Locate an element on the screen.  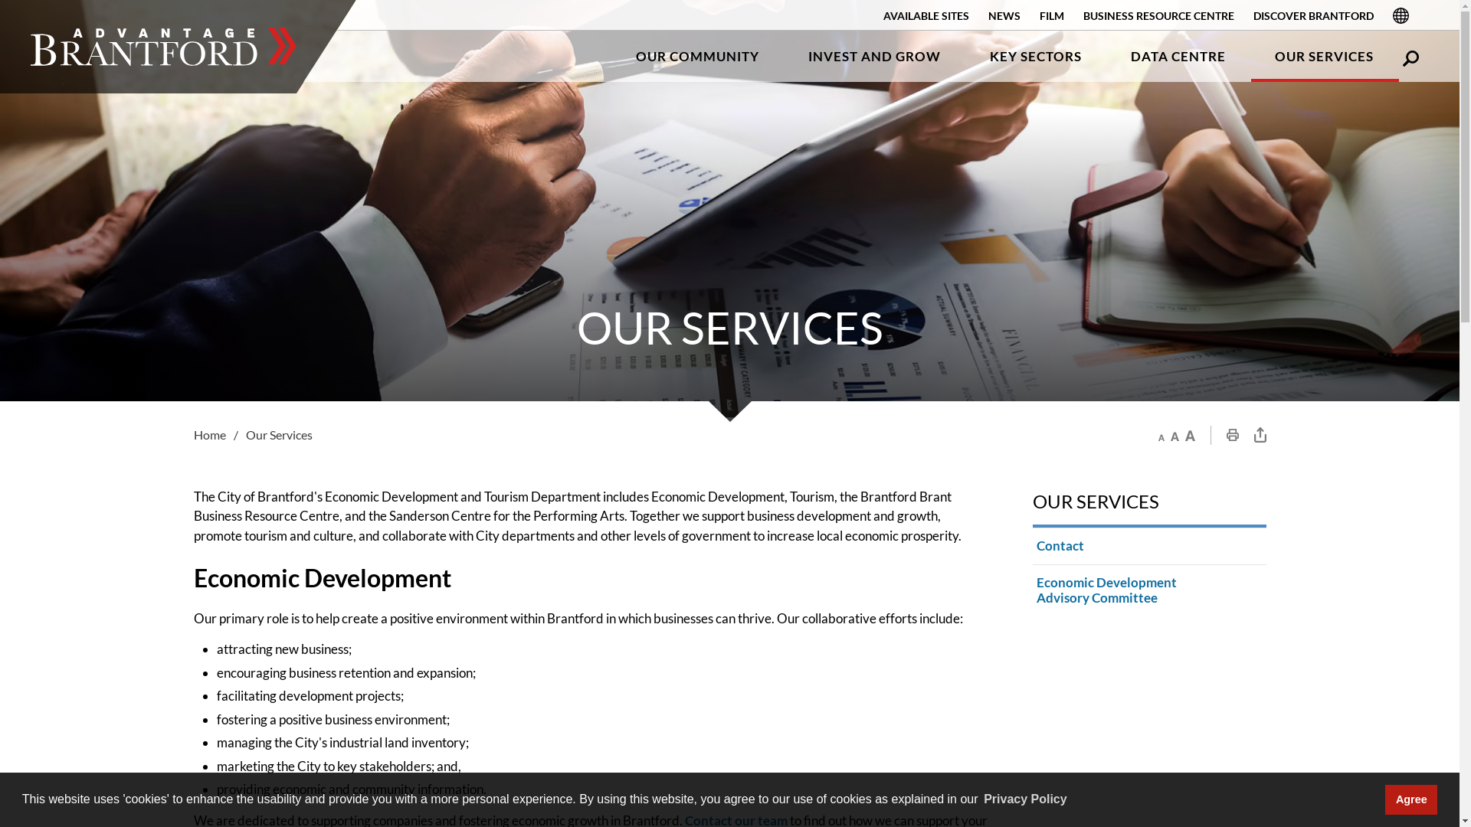
Home is located at coordinates (219, 435).